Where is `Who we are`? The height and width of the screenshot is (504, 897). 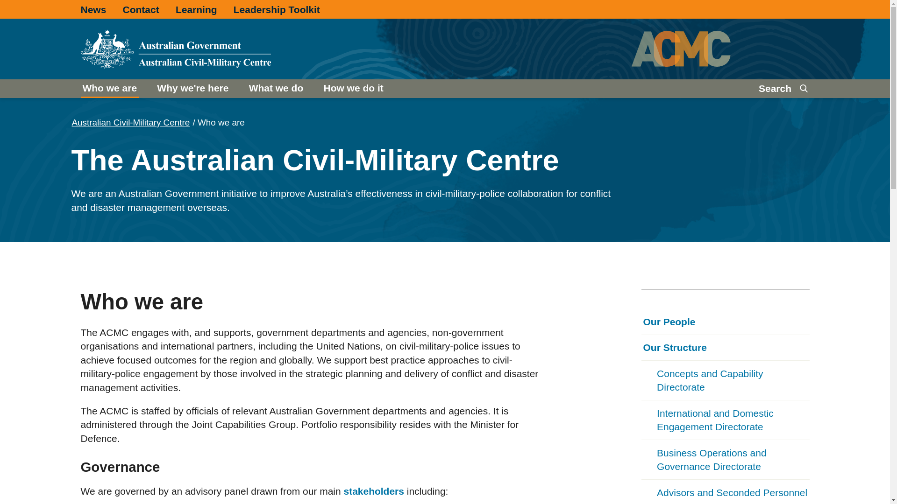
Who we are is located at coordinates (109, 88).